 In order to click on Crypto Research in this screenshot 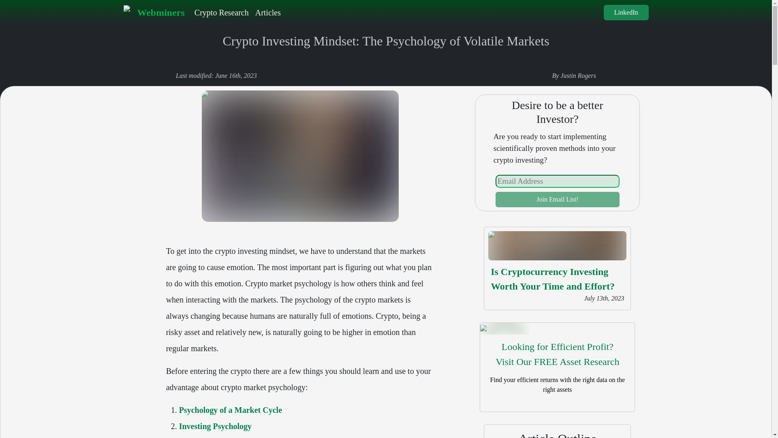, I will do `click(230, 410)`.